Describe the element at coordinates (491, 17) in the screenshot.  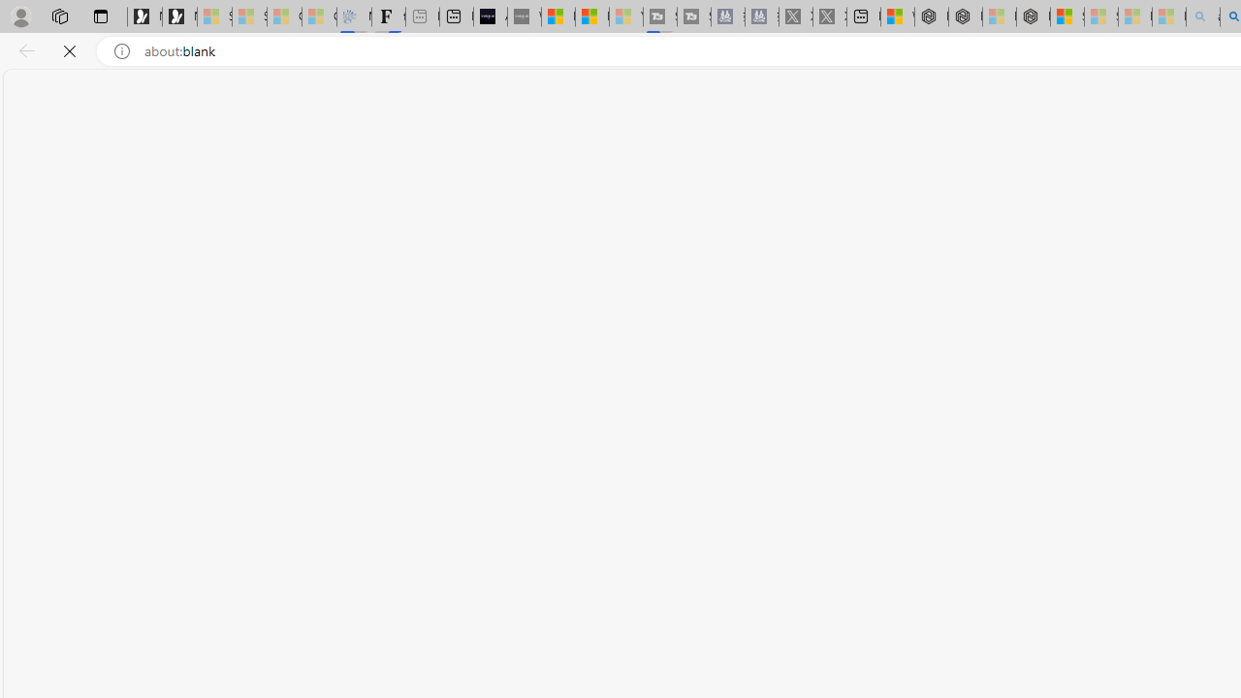
I see `AI Voice Changer for PC and Mac - Voice.ai` at that location.